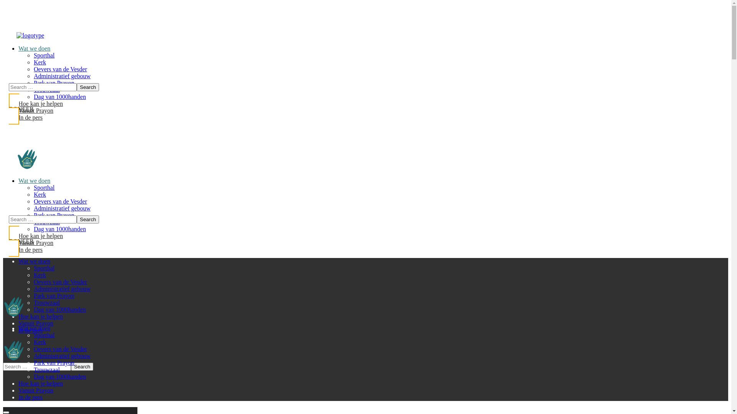 This screenshot has height=414, width=737. What do you see at coordinates (35, 328) in the screenshot?
I see `Wat we doen` at bounding box center [35, 328].